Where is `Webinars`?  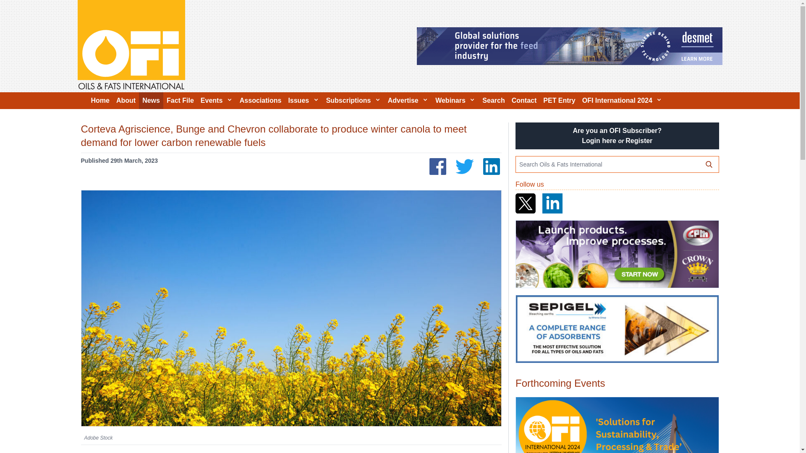
Webinars is located at coordinates (455, 101).